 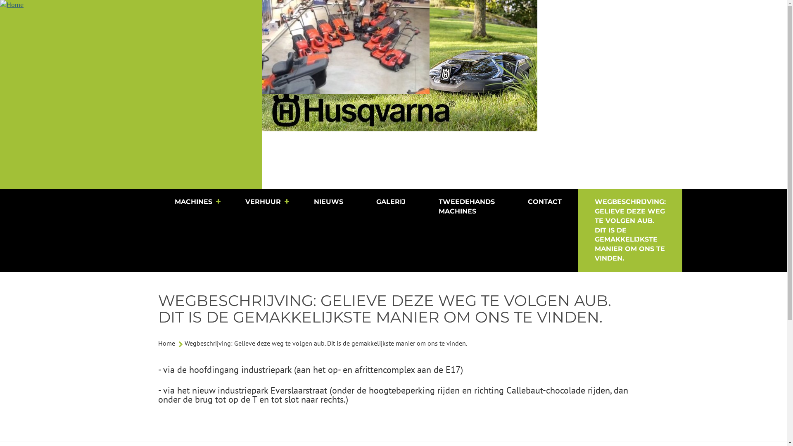 What do you see at coordinates (329, 202) in the screenshot?
I see `NIEUWS` at bounding box center [329, 202].